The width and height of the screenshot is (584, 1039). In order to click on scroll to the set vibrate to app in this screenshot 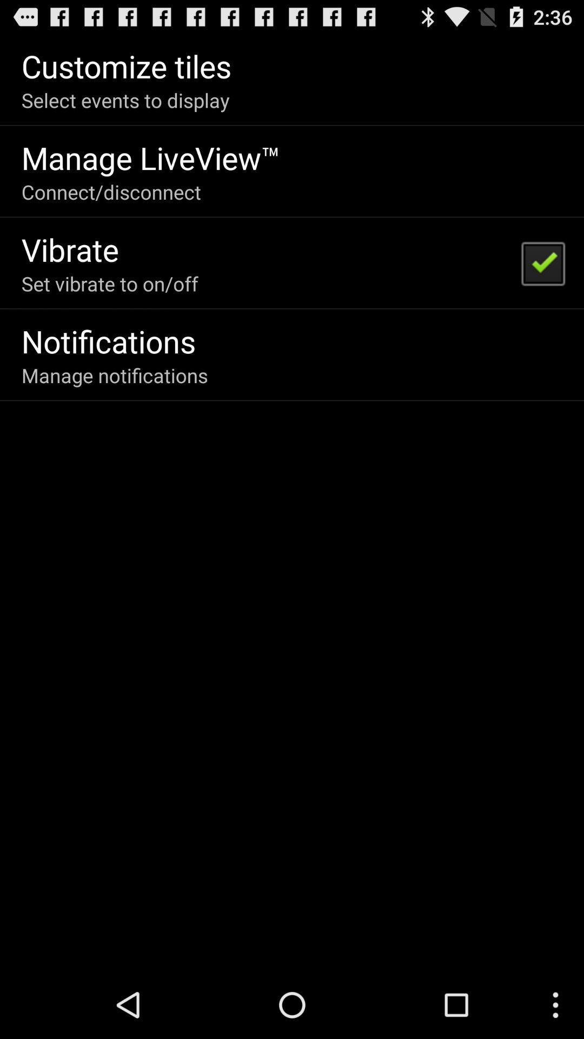, I will do `click(109, 284)`.